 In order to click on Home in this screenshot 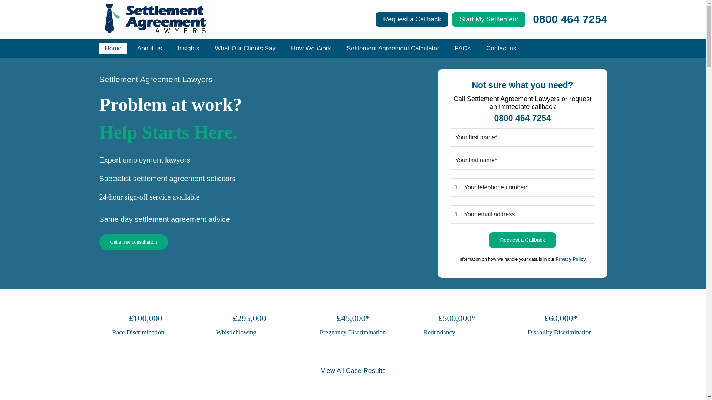, I will do `click(113, 48)`.